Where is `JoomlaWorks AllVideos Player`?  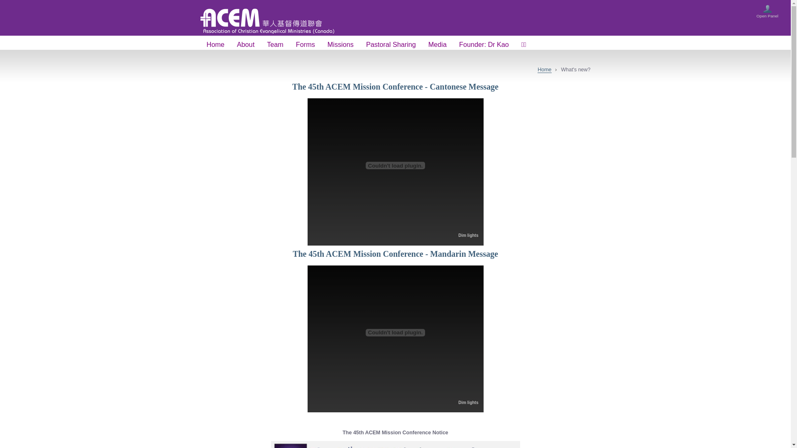 JoomlaWorks AllVideos Player is located at coordinates (395, 166).